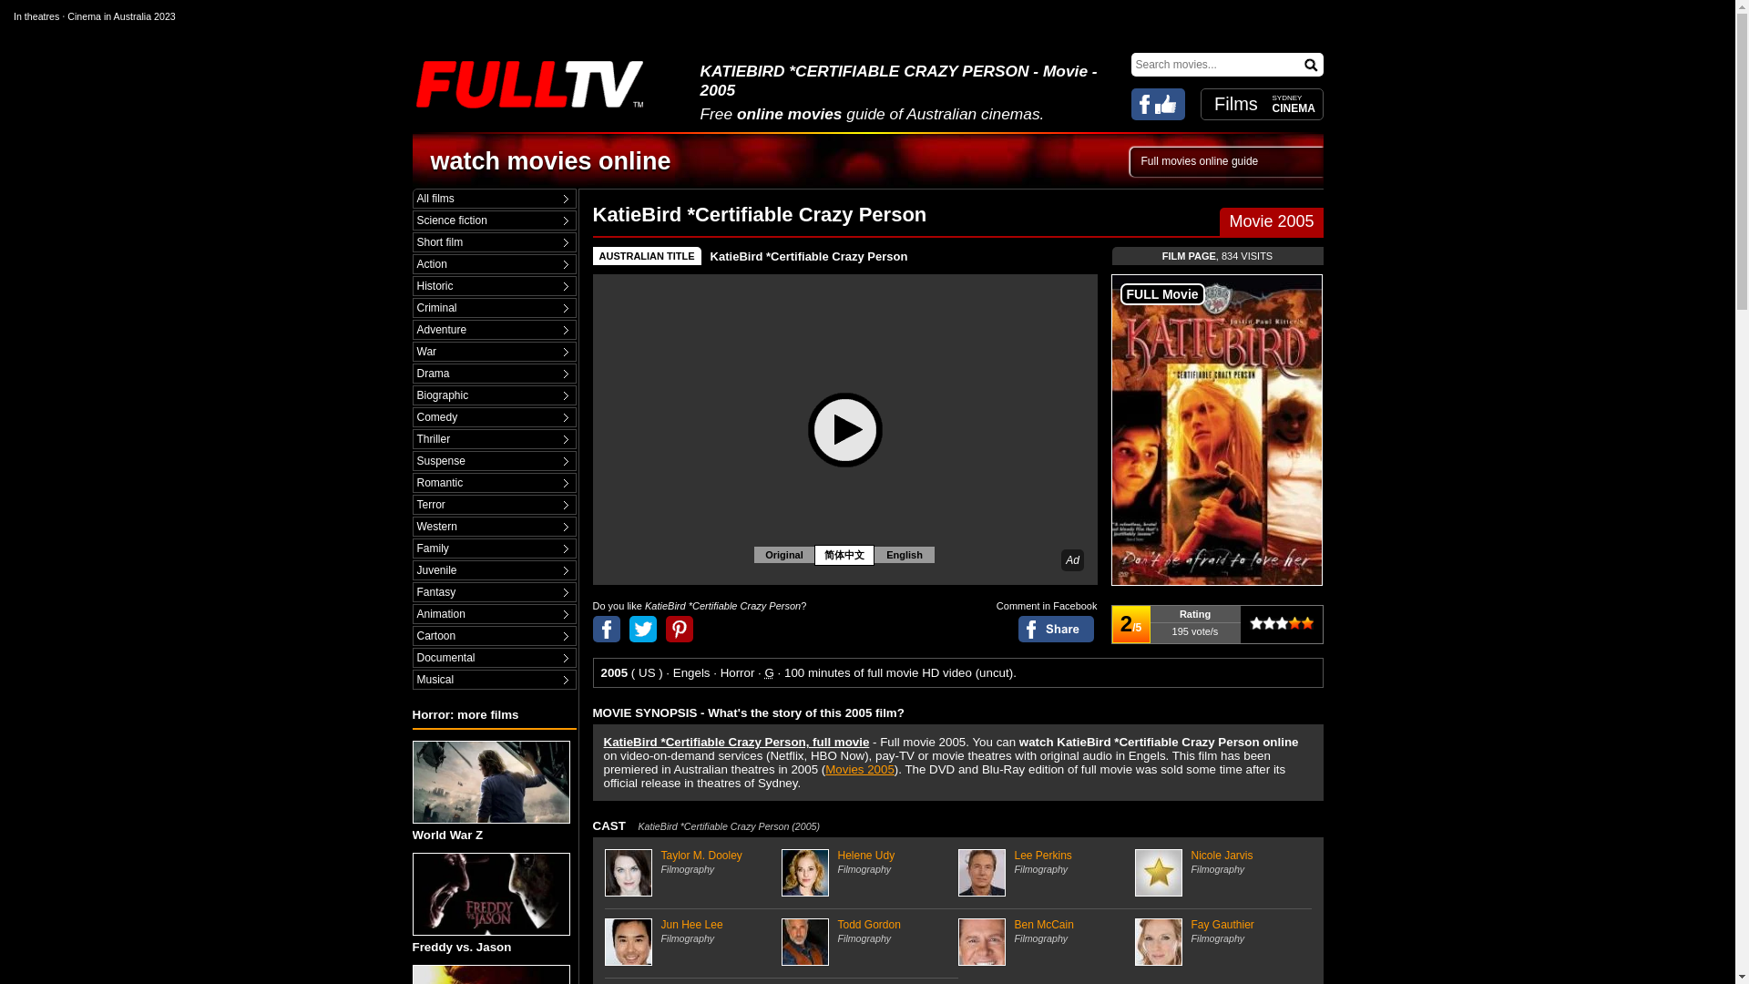 The width and height of the screenshot is (1749, 984). Describe the element at coordinates (490, 782) in the screenshot. I see `World War Z, movie` at that location.